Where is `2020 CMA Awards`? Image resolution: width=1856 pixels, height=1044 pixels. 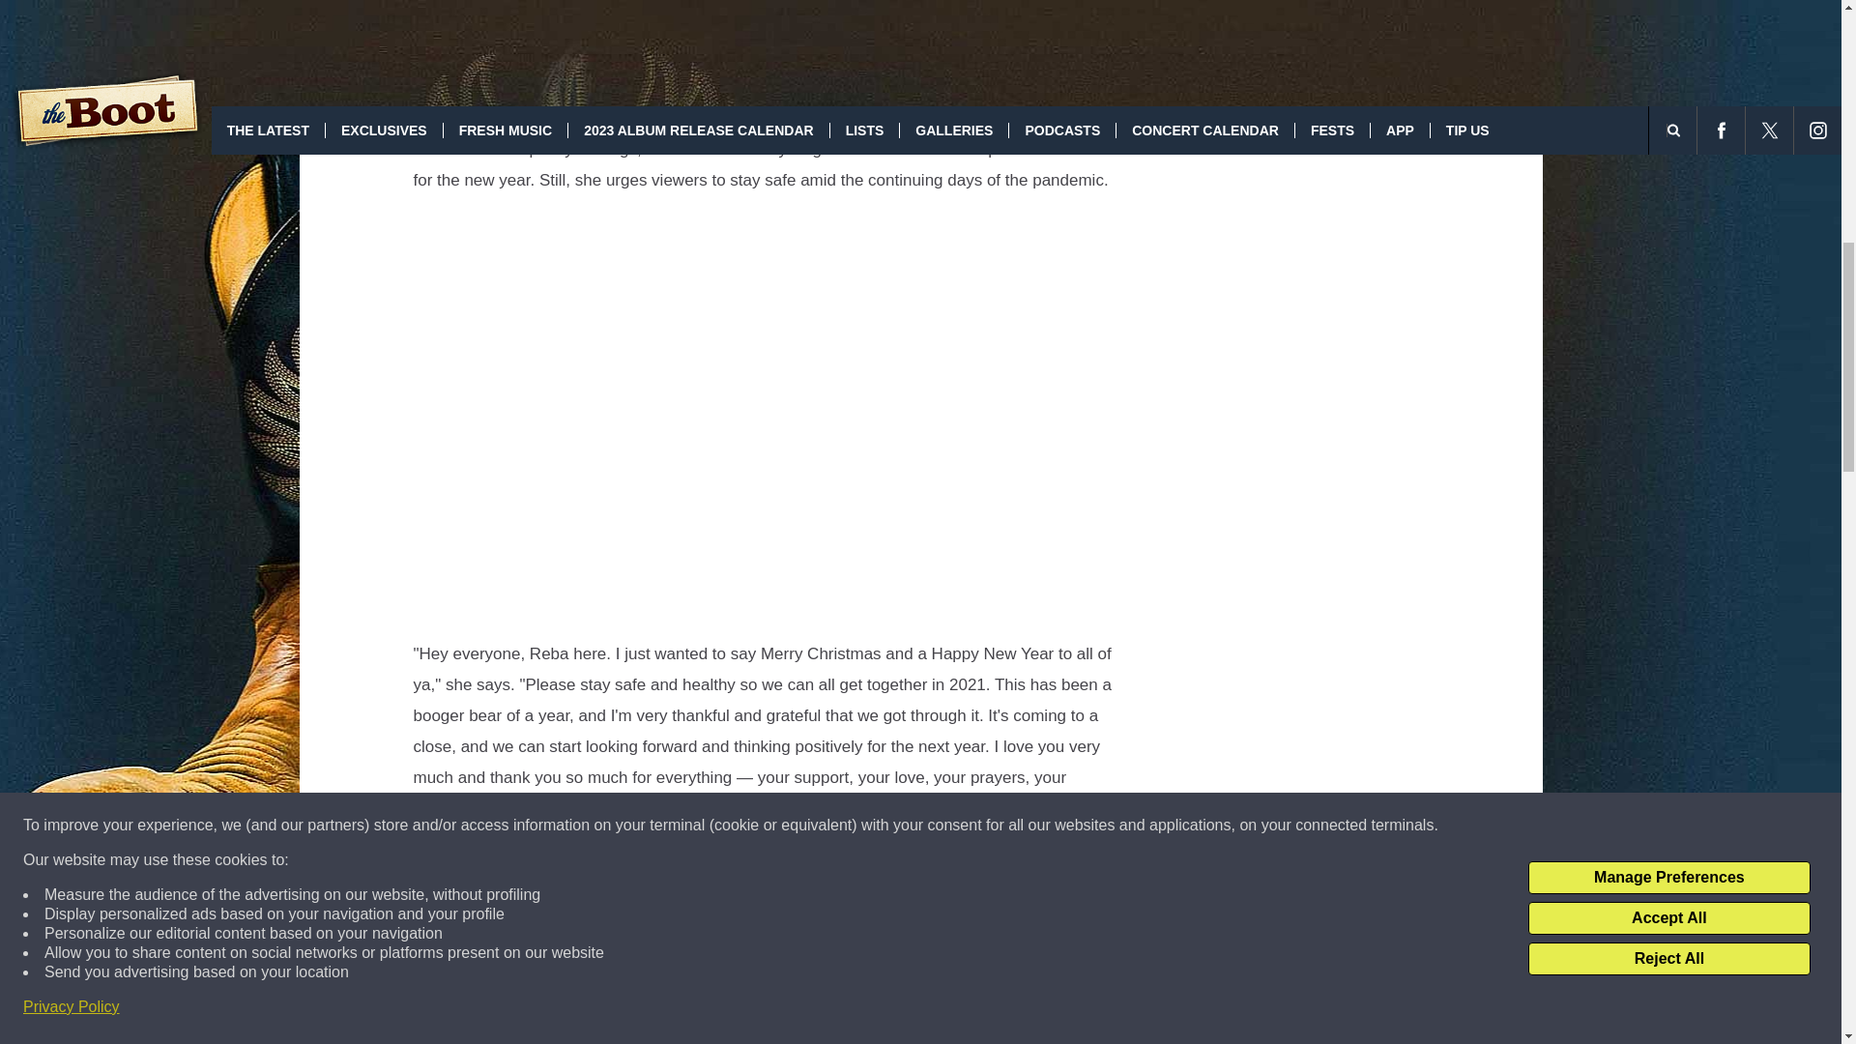 2020 CMA Awards is located at coordinates (729, 886).